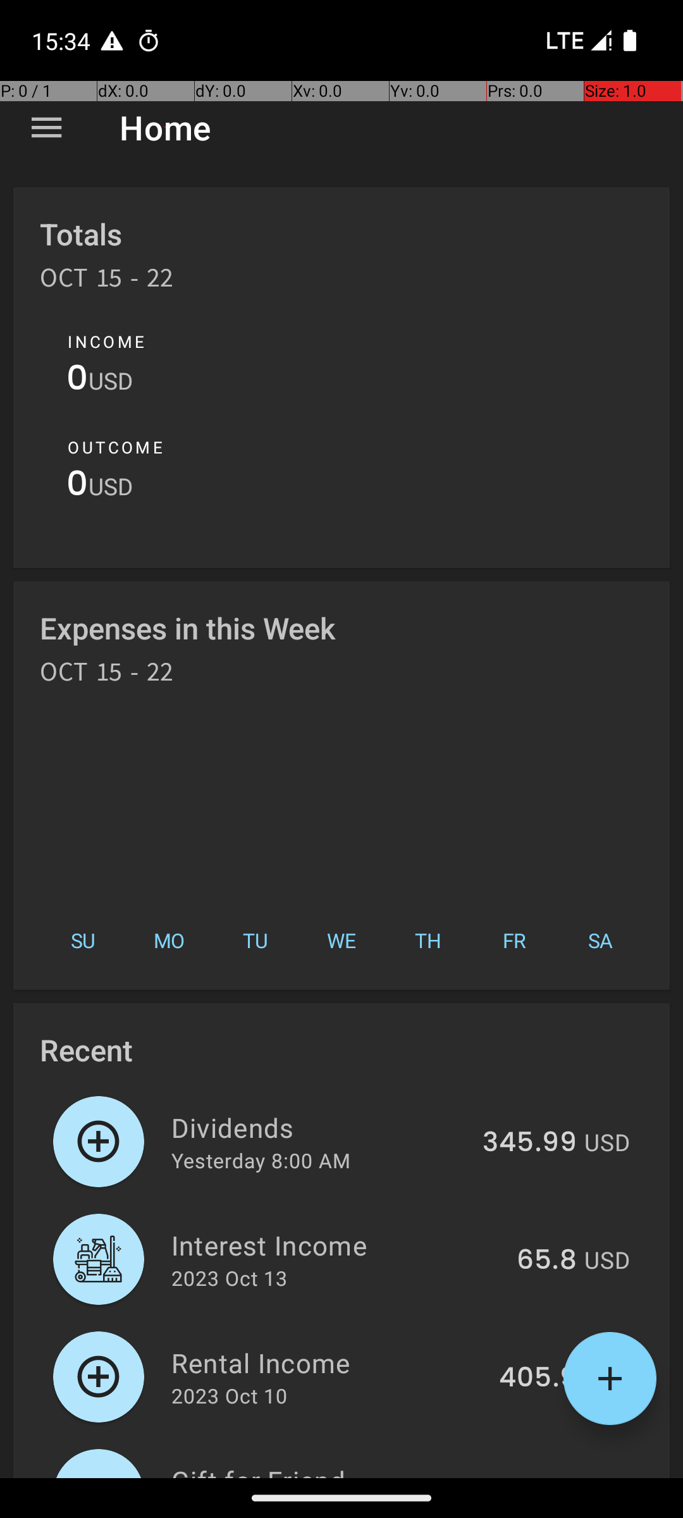 The image size is (683, 1518). I want to click on Gift for Friend, so click(324, 1470).